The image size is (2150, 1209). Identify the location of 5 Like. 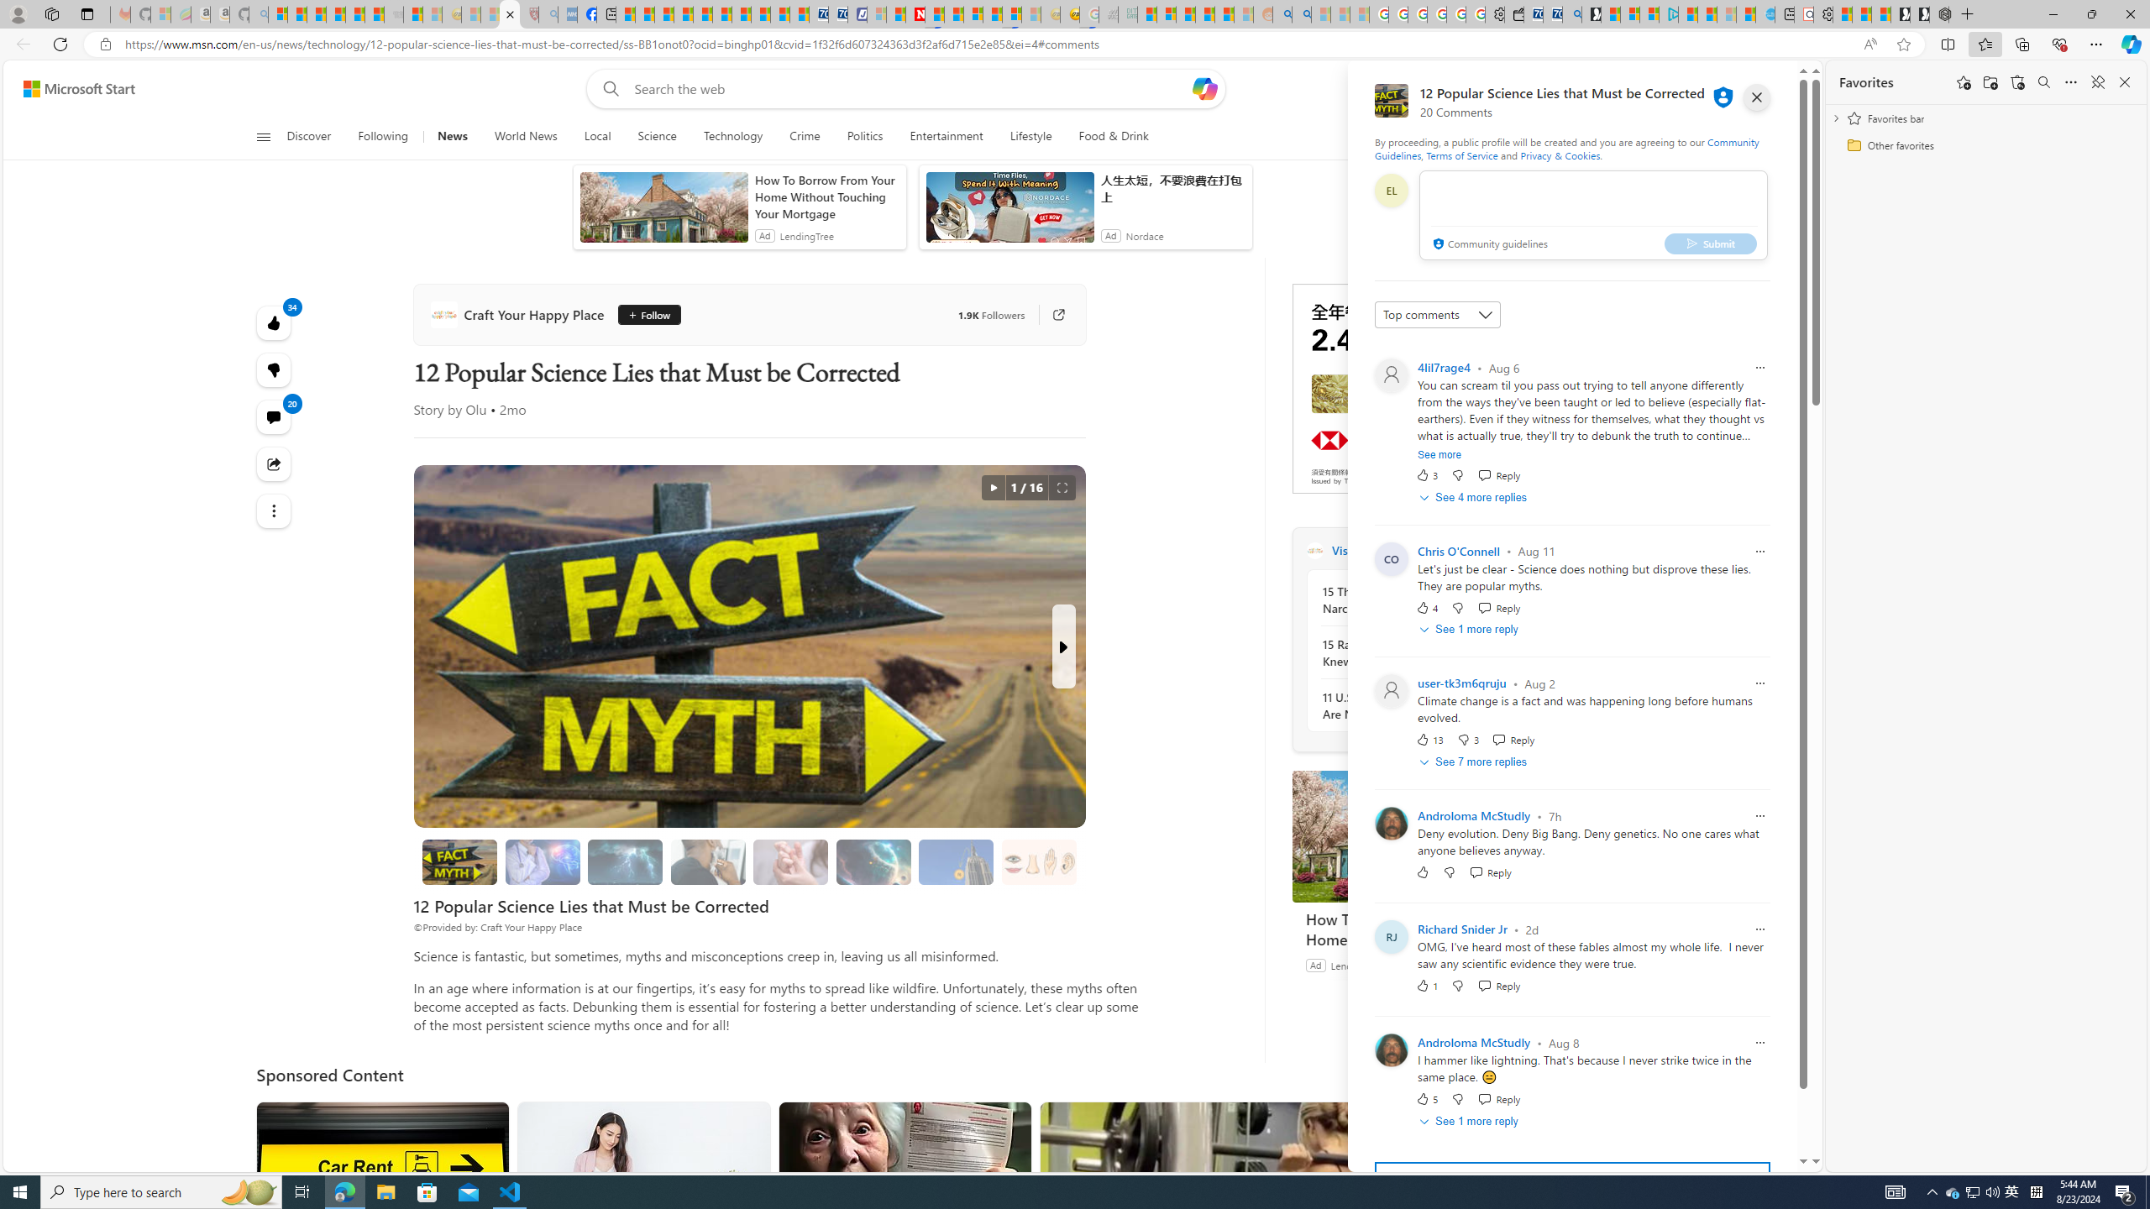
(1426, 1099).